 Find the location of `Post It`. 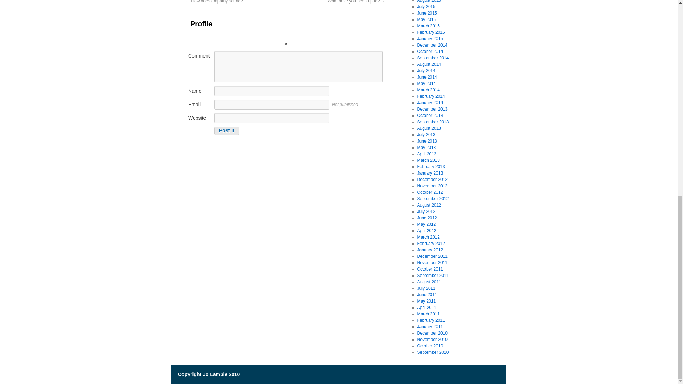

Post It is located at coordinates (227, 131).